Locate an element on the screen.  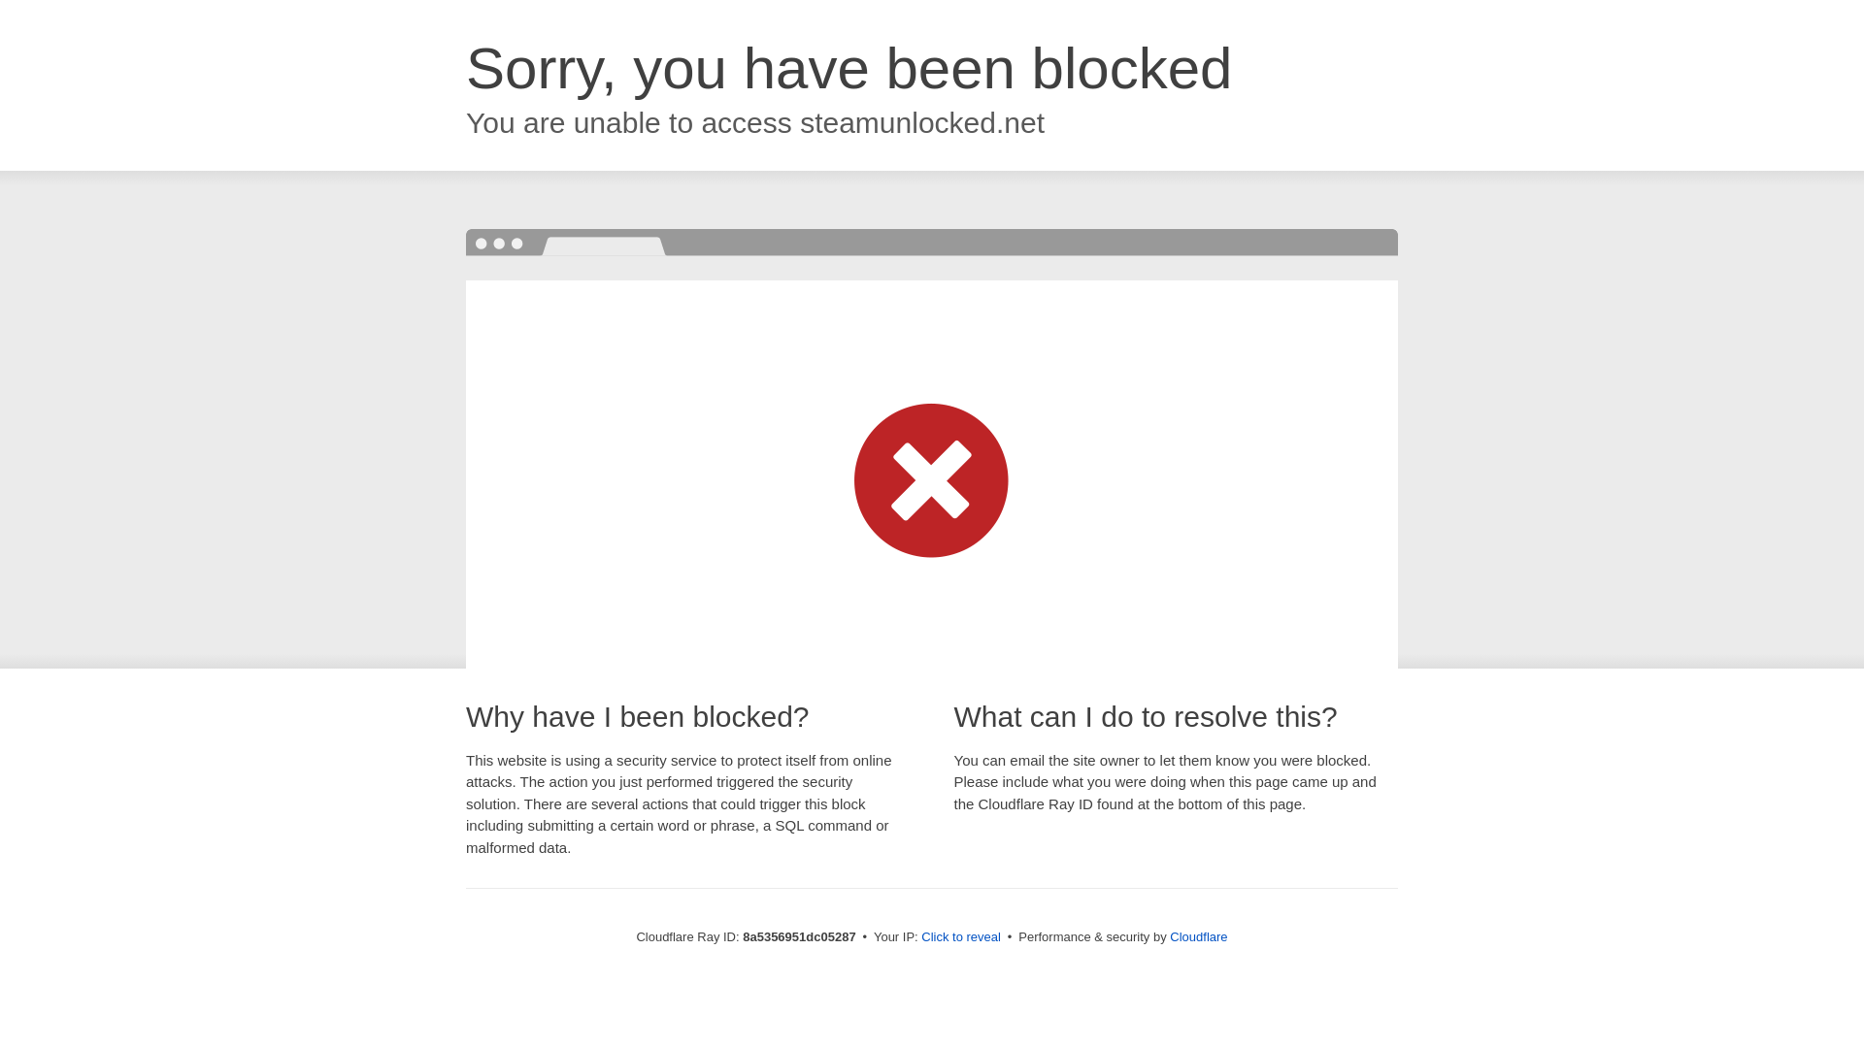
Click to reveal is located at coordinates (961, 937).